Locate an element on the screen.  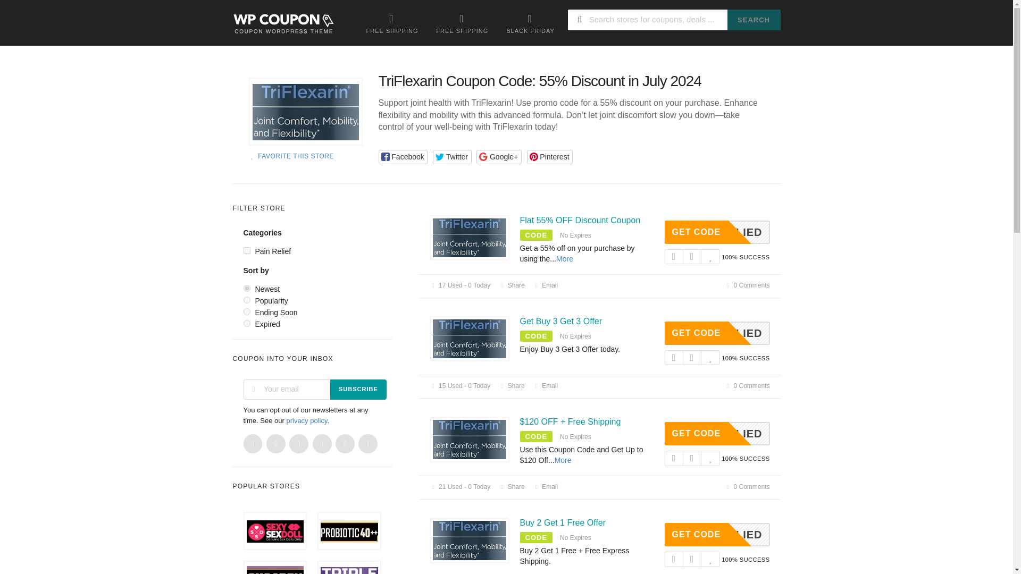
newest is located at coordinates (247, 288).